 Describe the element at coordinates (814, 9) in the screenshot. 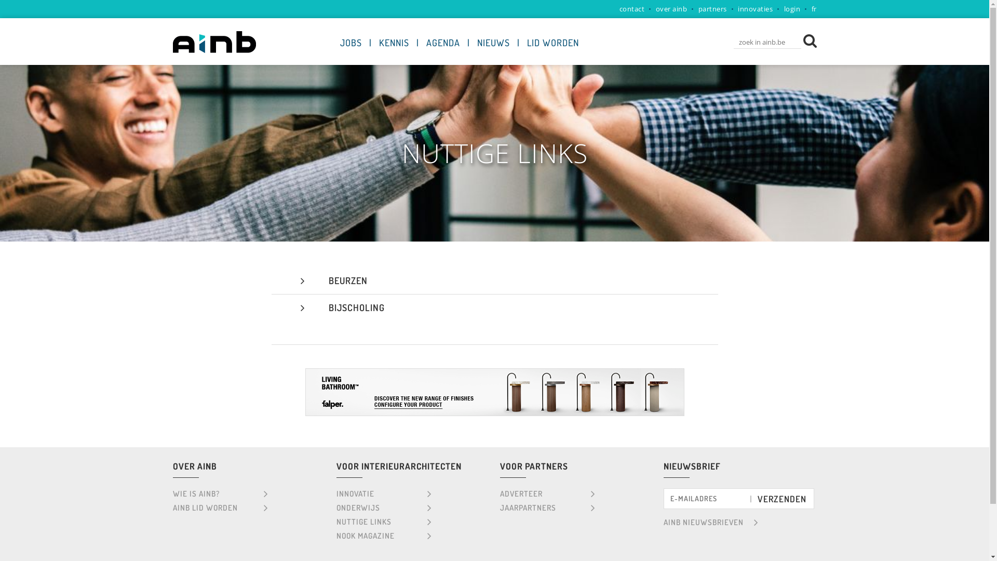

I see `fr` at that location.